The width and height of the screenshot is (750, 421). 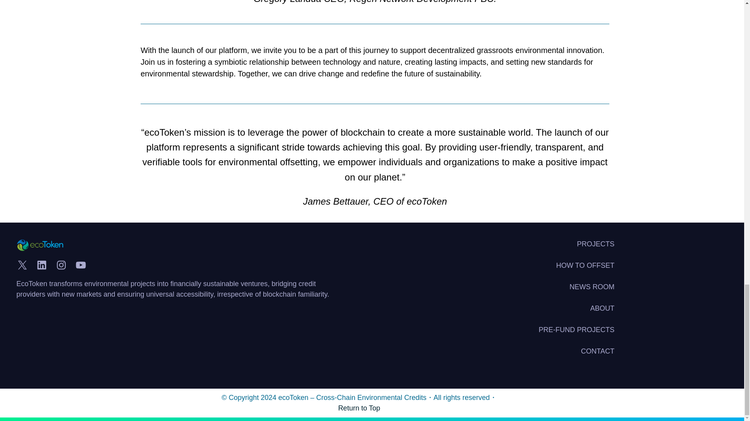 What do you see at coordinates (585, 266) in the screenshot?
I see `HOW TO OFFSET` at bounding box center [585, 266].